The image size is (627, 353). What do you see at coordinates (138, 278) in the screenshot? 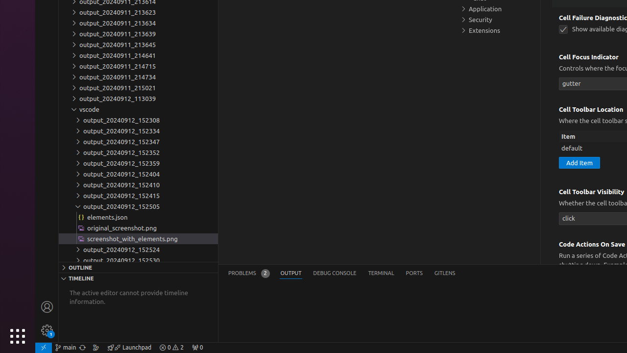
I see `Timeline Section` at bounding box center [138, 278].